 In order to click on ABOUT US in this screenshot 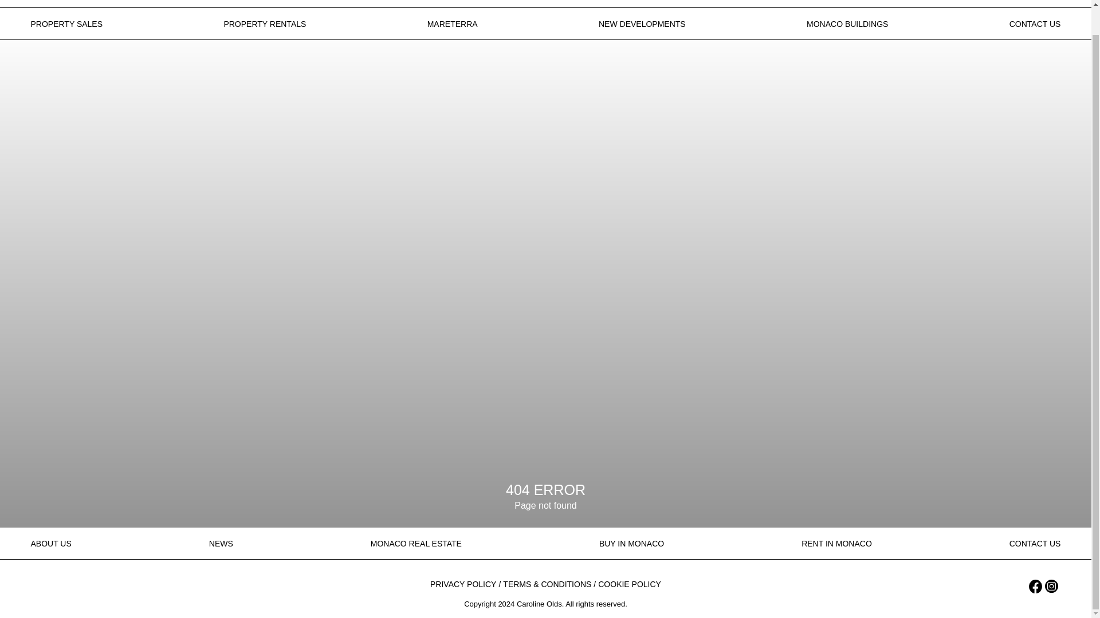, I will do `click(50, 544)`.